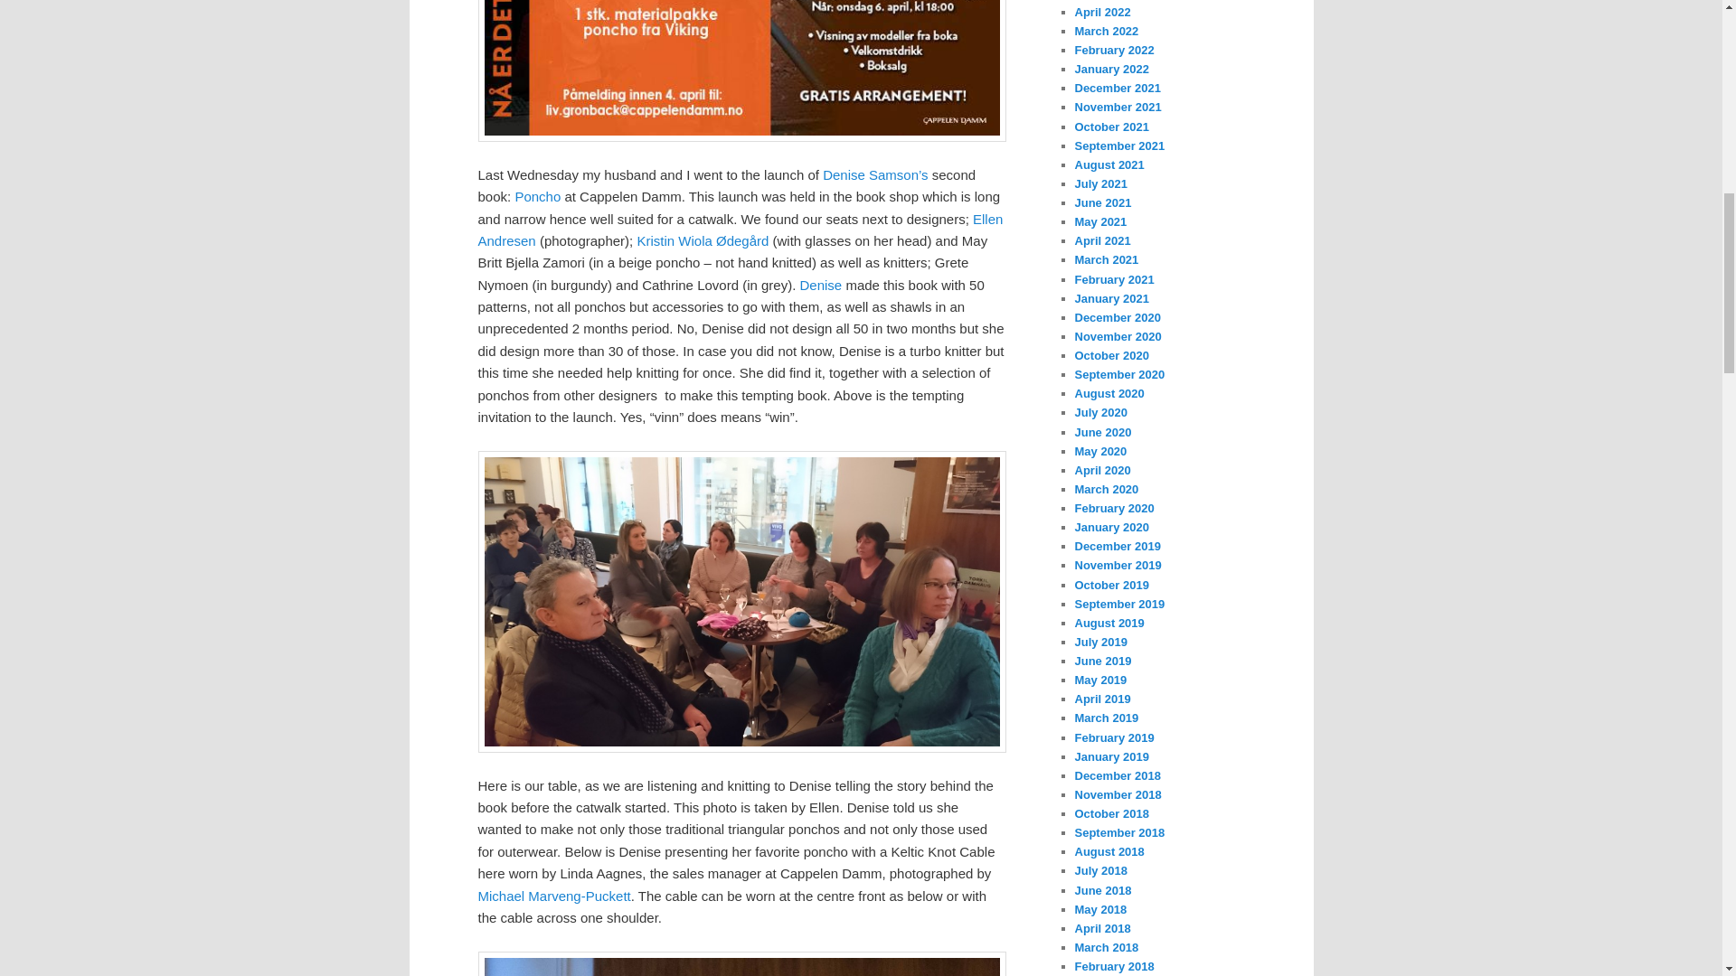 The height and width of the screenshot is (976, 1736). What do you see at coordinates (740, 230) in the screenshot?
I see `Ellen Andresen` at bounding box center [740, 230].